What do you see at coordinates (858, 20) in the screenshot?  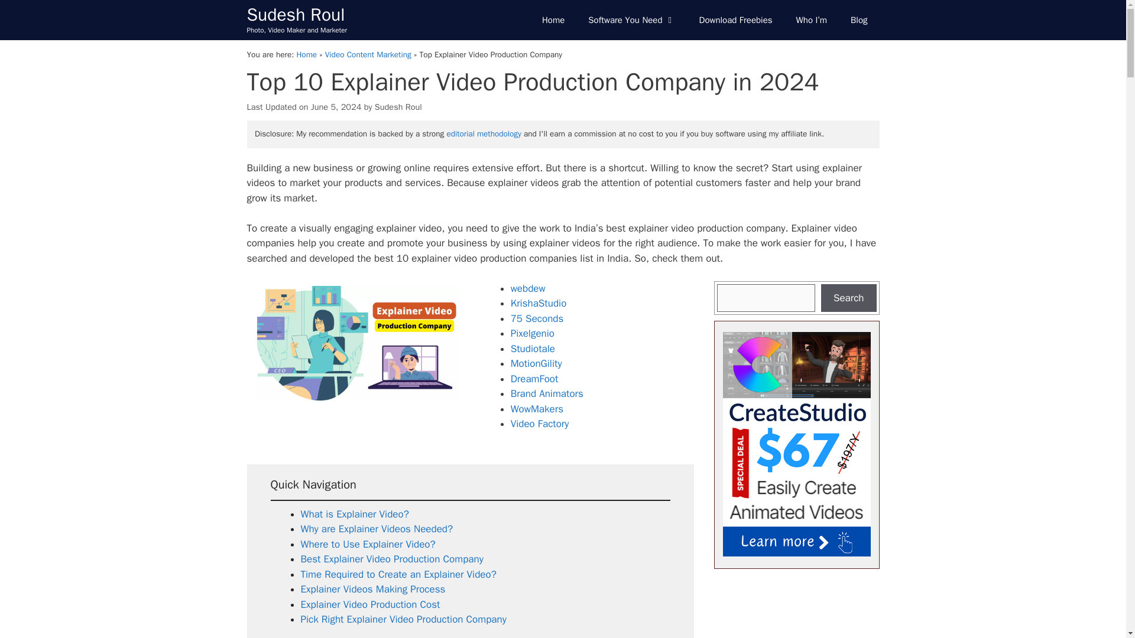 I see `Blog` at bounding box center [858, 20].